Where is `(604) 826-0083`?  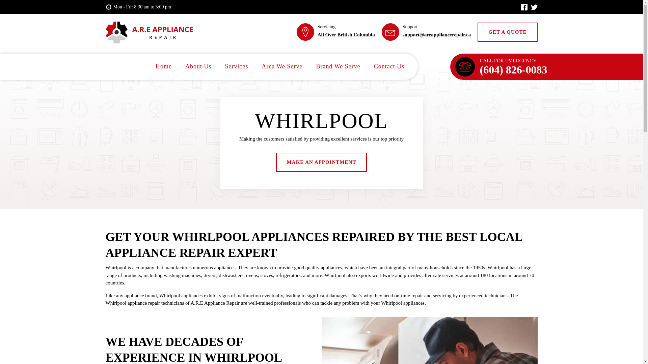
(604) 826-0083 is located at coordinates (514, 70).